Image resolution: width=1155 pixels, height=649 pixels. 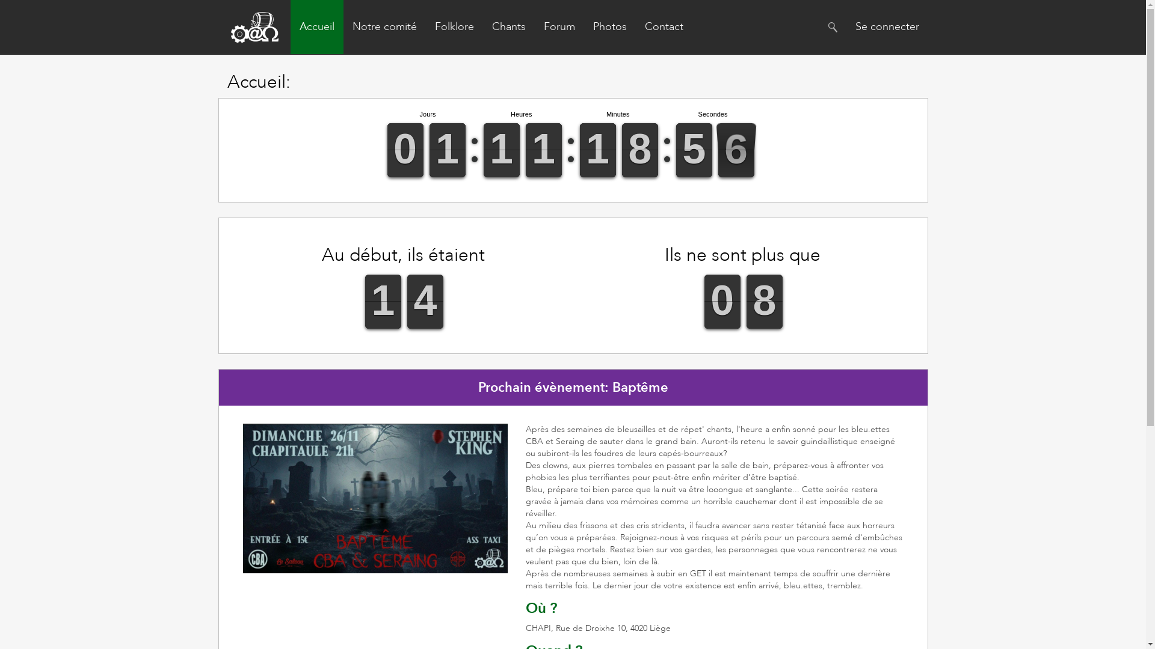 What do you see at coordinates (640, 150) in the screenshot?
I see `0
0` at bounding box center [640, 150].